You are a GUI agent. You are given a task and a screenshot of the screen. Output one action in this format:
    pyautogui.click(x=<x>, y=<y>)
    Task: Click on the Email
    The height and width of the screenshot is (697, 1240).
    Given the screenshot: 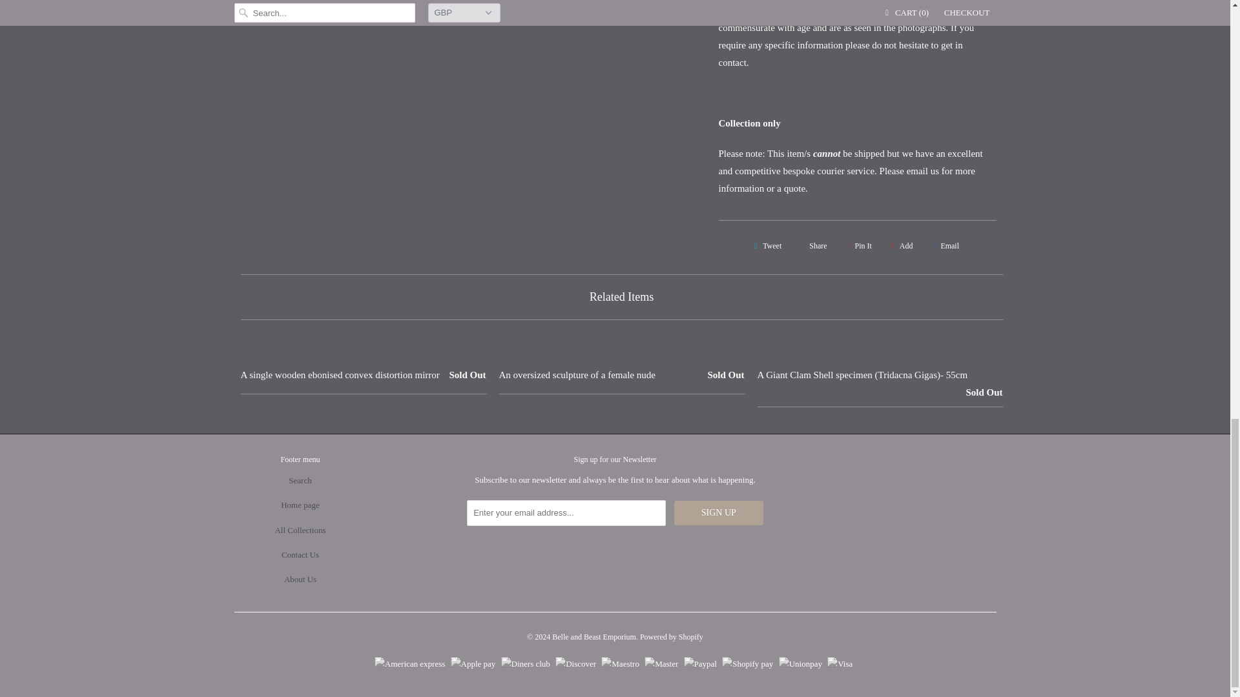 What is the action you would take?
    pyautogui.click(x=943, y=246)
    